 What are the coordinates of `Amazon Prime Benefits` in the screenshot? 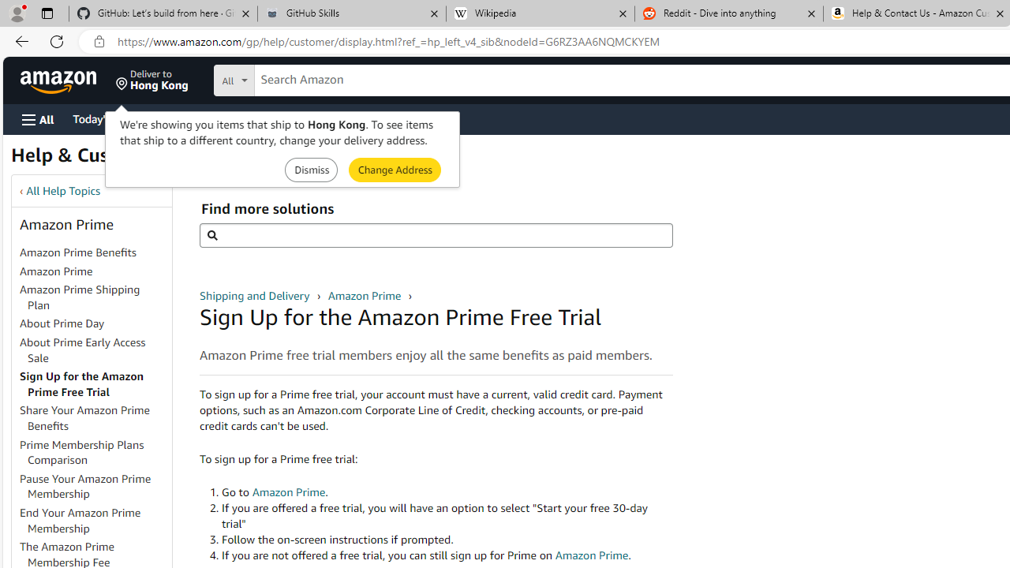 It's located at (77, 252).